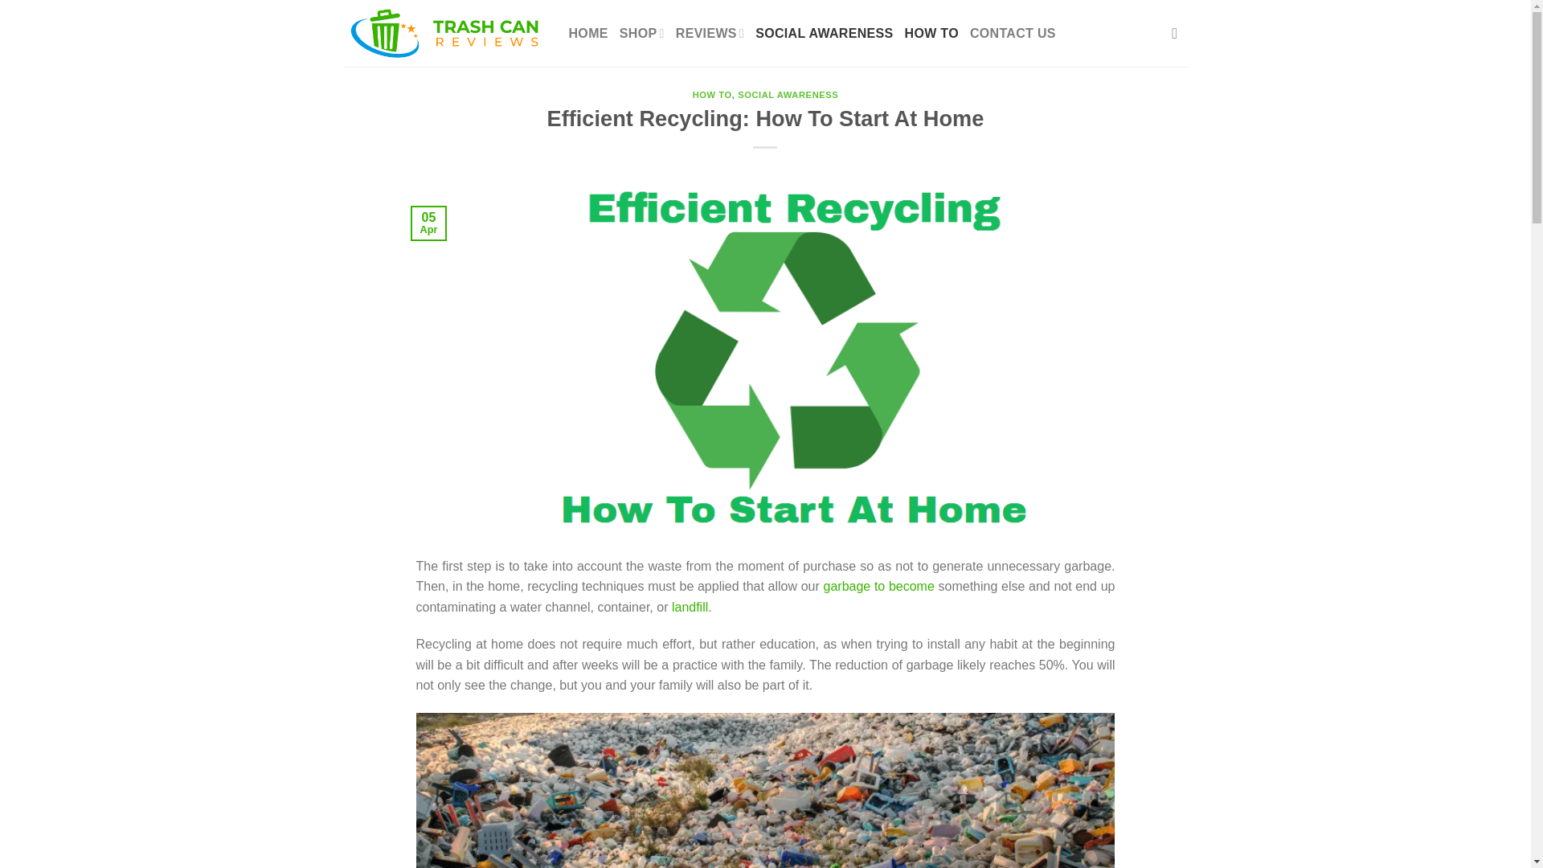 This screenshot has height=868, width=1543. What do you see at coordinates (588, 34) in the screenshot?
I see `HOME` at bounding box center [588, 34].